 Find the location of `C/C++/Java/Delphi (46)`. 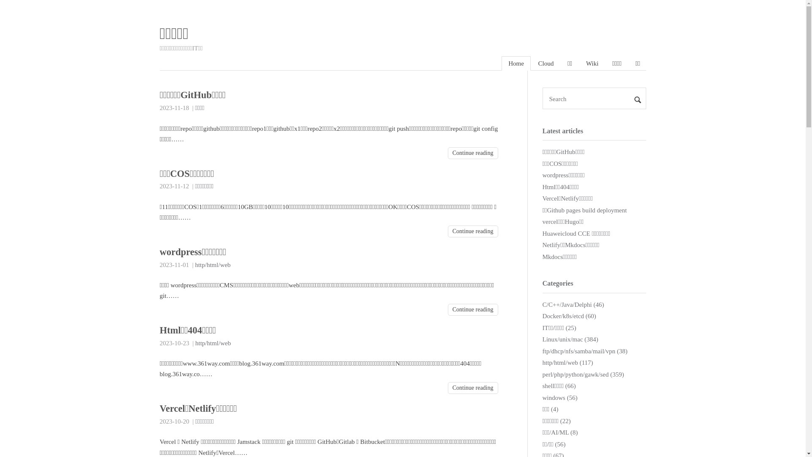

C/C++/Java/Delphi (46) is located at coordinates (573, 305).